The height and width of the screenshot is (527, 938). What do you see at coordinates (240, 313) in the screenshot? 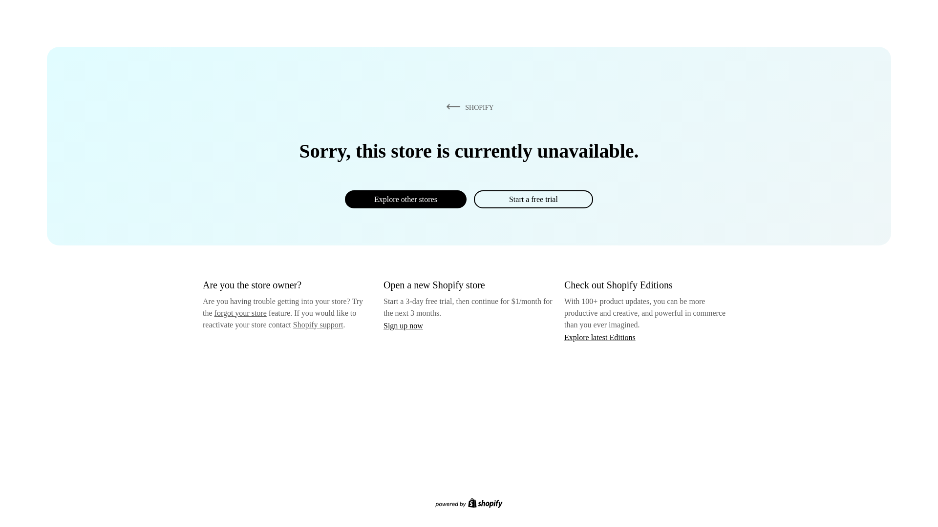
I see `forgot your store` at bounding box center [240, 313].